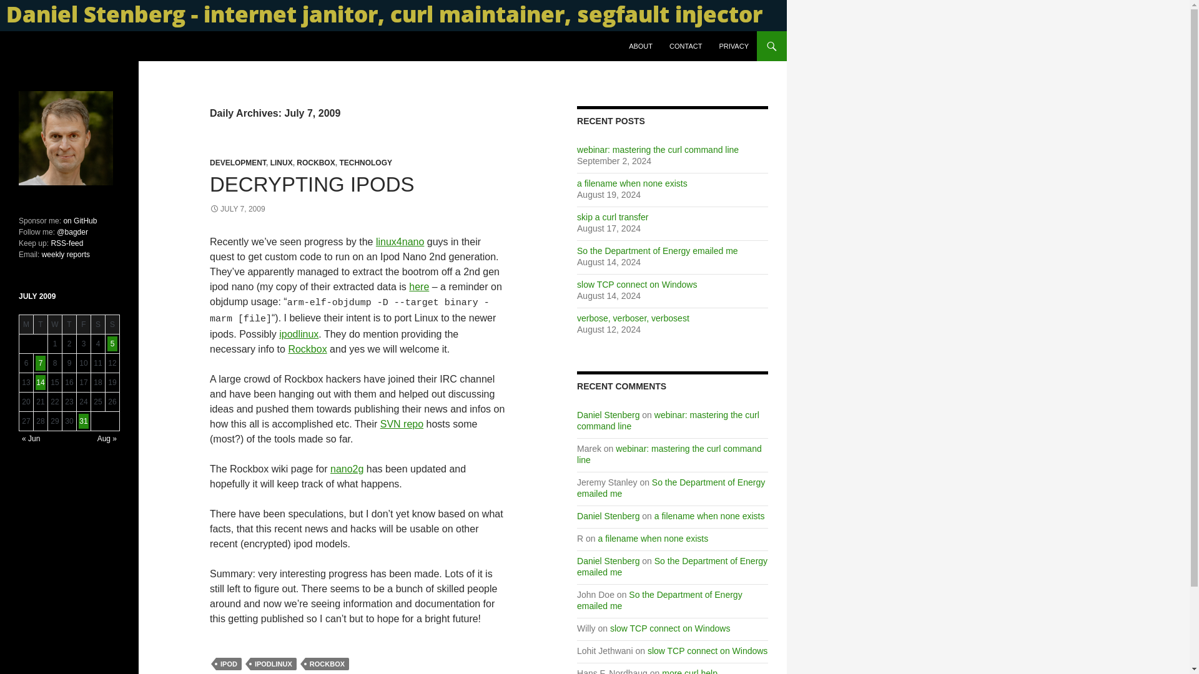 Image resolution: width=1199 pixels, height=674 pixels. Describe the element at coordinates (418, 286) in the screenshot. I see `here` at that location.